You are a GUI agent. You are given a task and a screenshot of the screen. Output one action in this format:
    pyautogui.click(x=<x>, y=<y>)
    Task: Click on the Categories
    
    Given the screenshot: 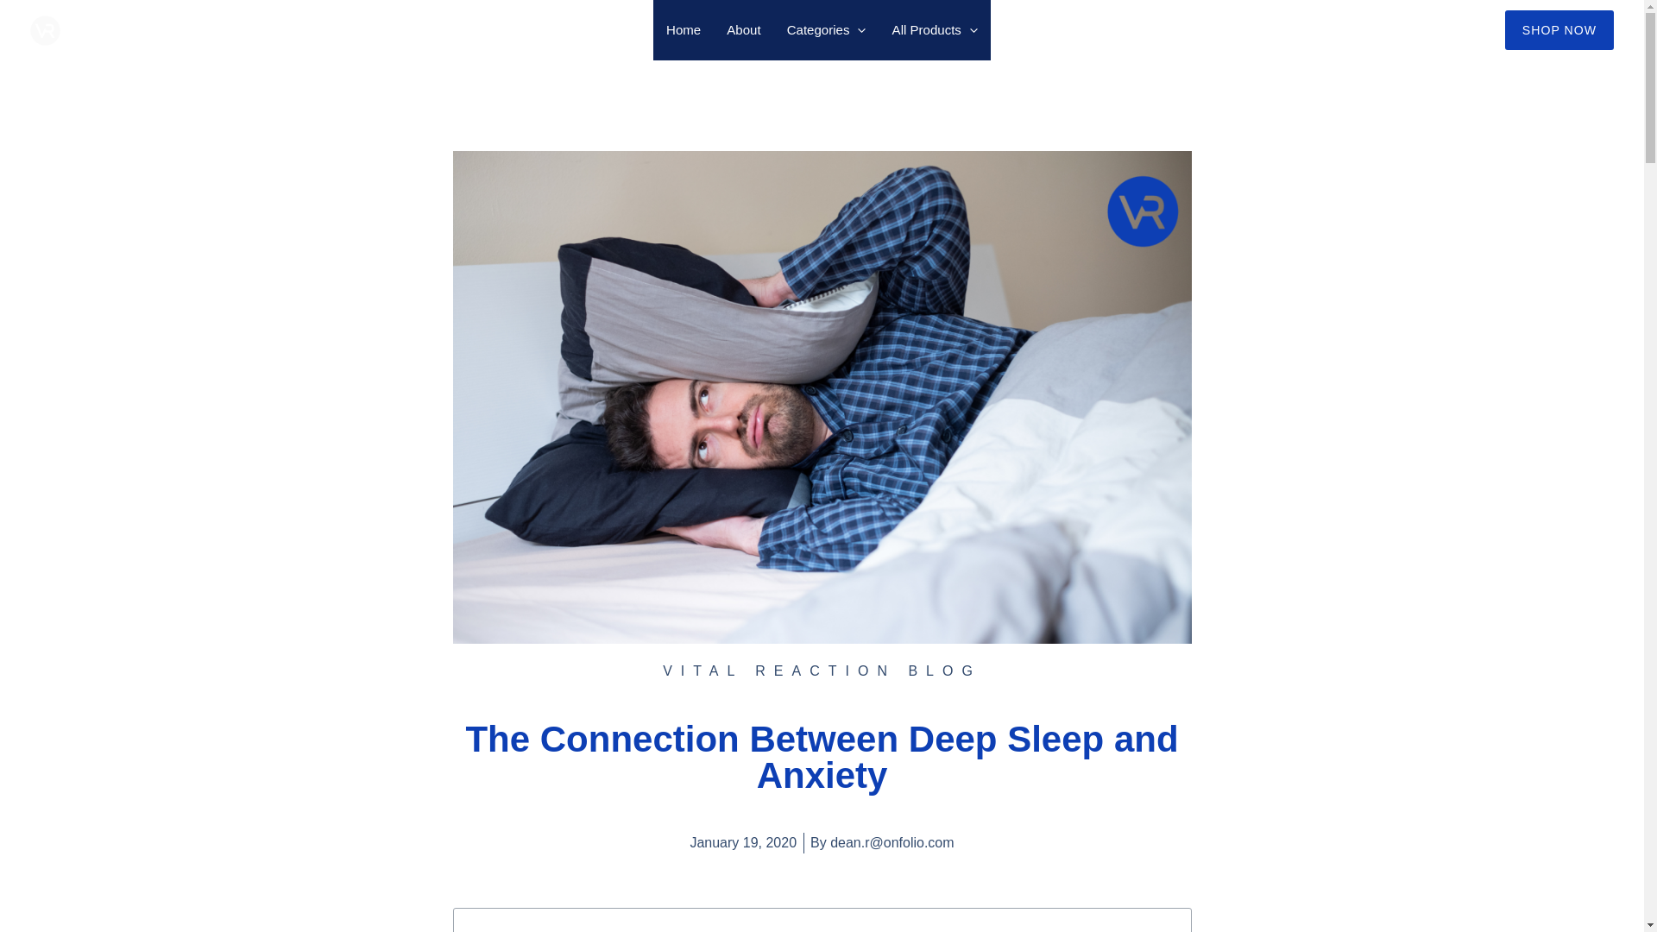 What is the action you would take?
    pyautogui.click(x=827, y=30)
    